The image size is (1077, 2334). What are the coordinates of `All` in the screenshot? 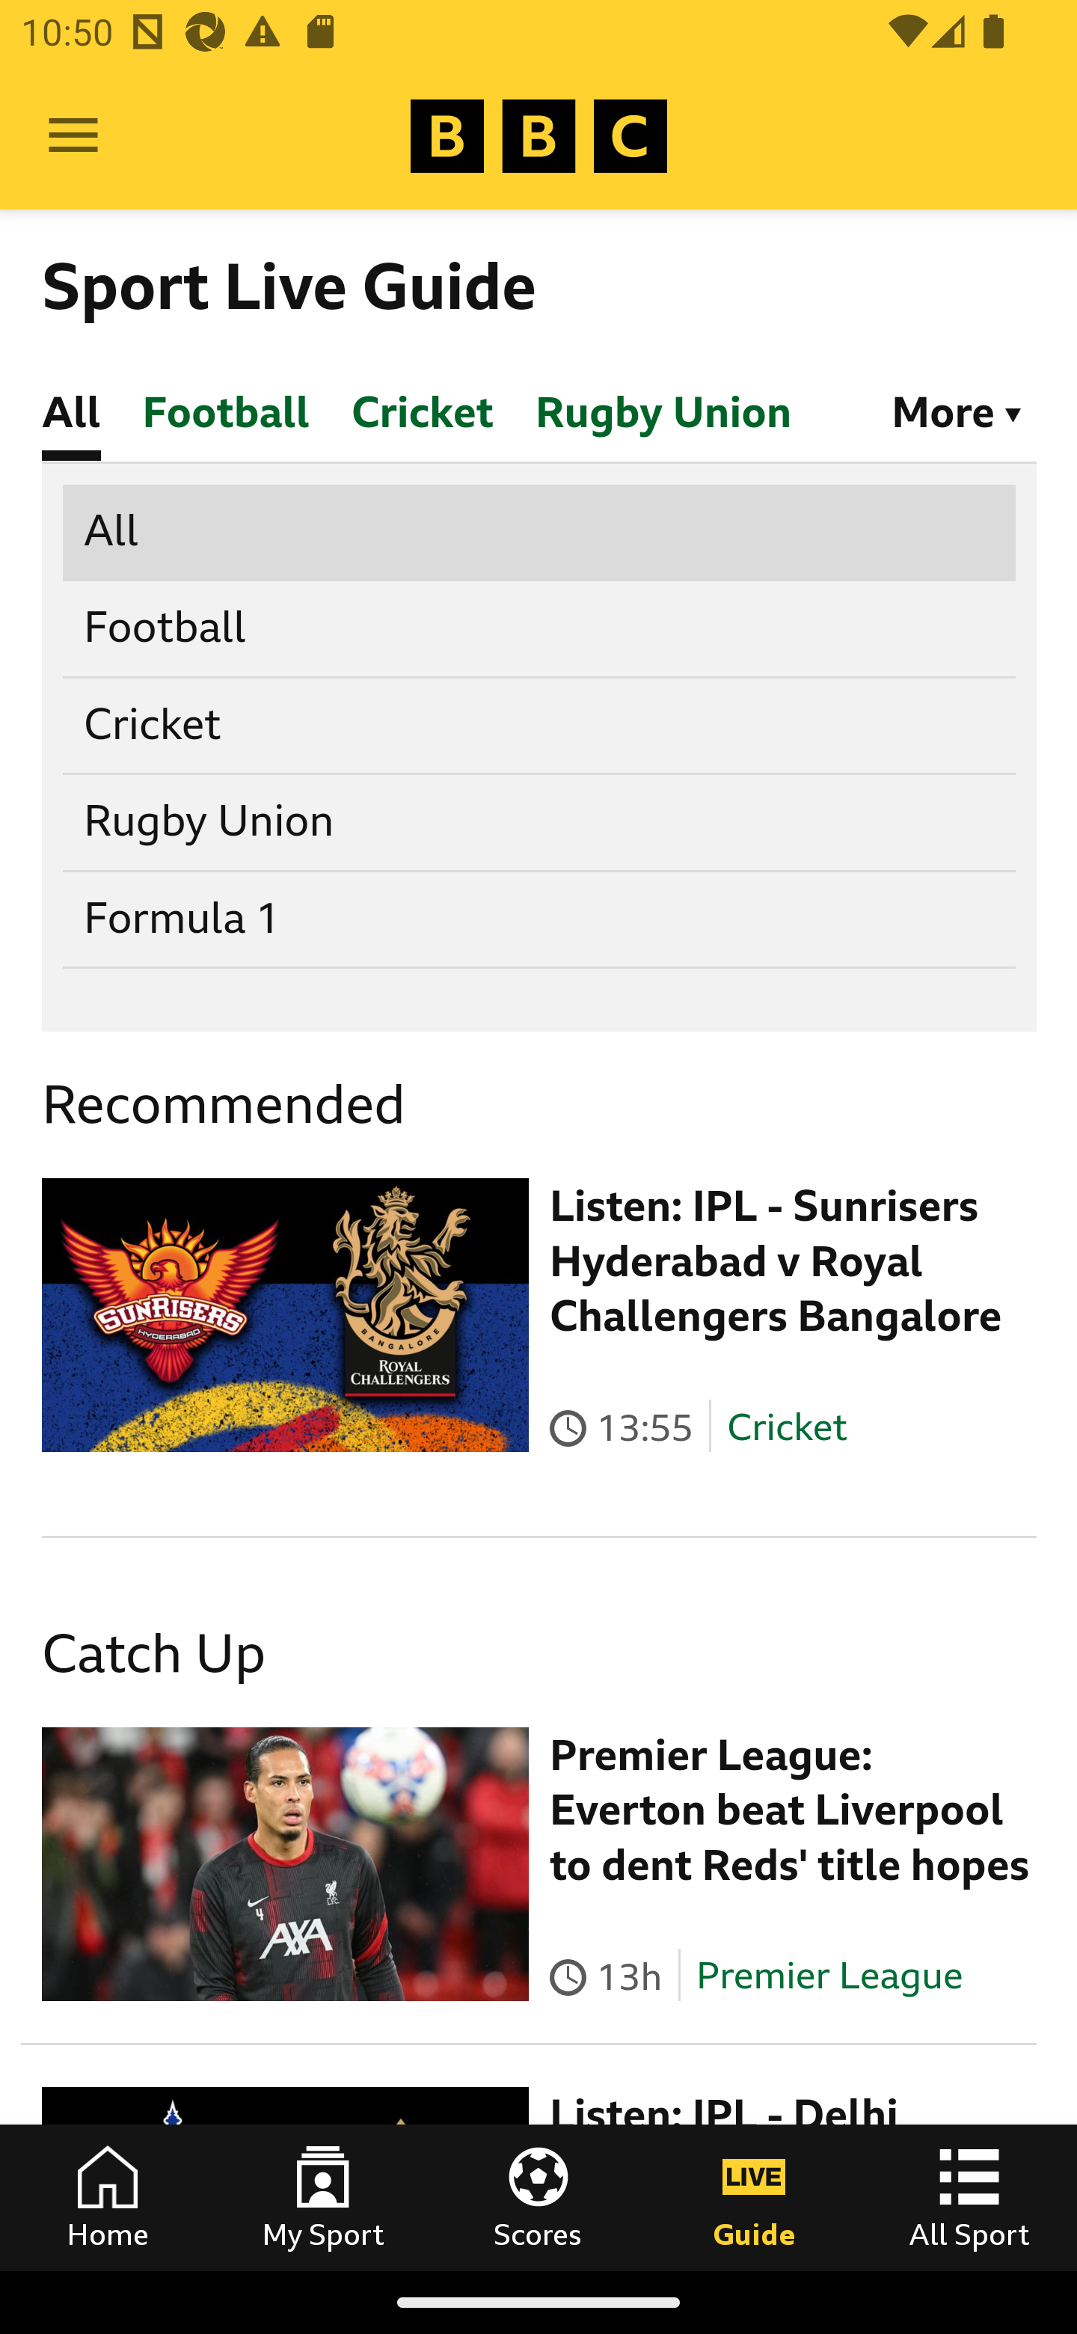 It's located at (540, 530).